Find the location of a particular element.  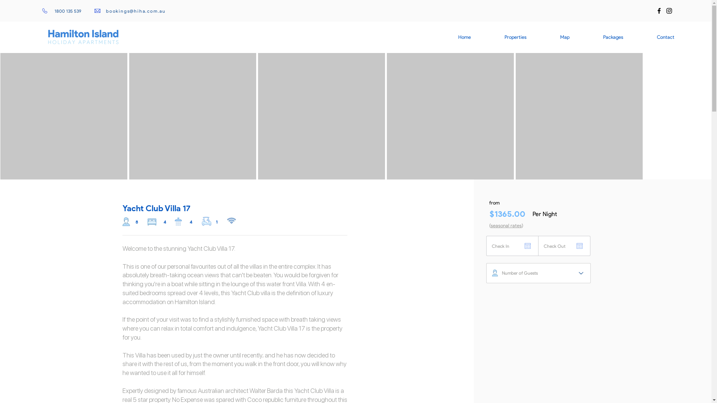

bookings@hiha.com.au is located at coordinates (131, 11).